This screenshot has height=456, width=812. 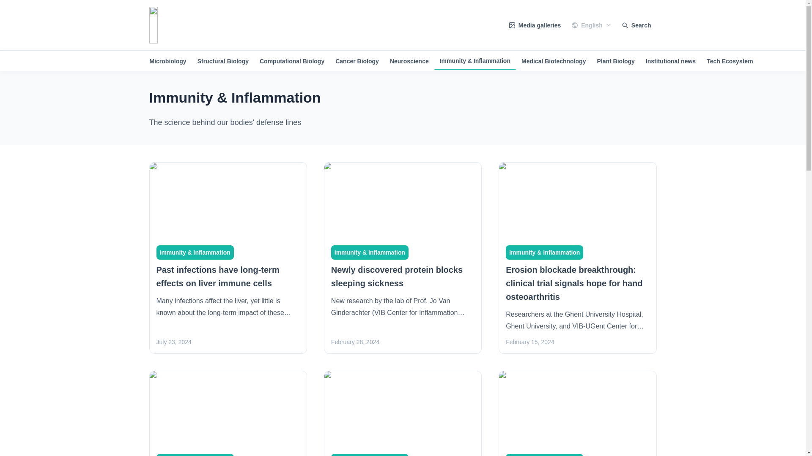 I want to click on Computational Biology, so click(x=292, y=61).